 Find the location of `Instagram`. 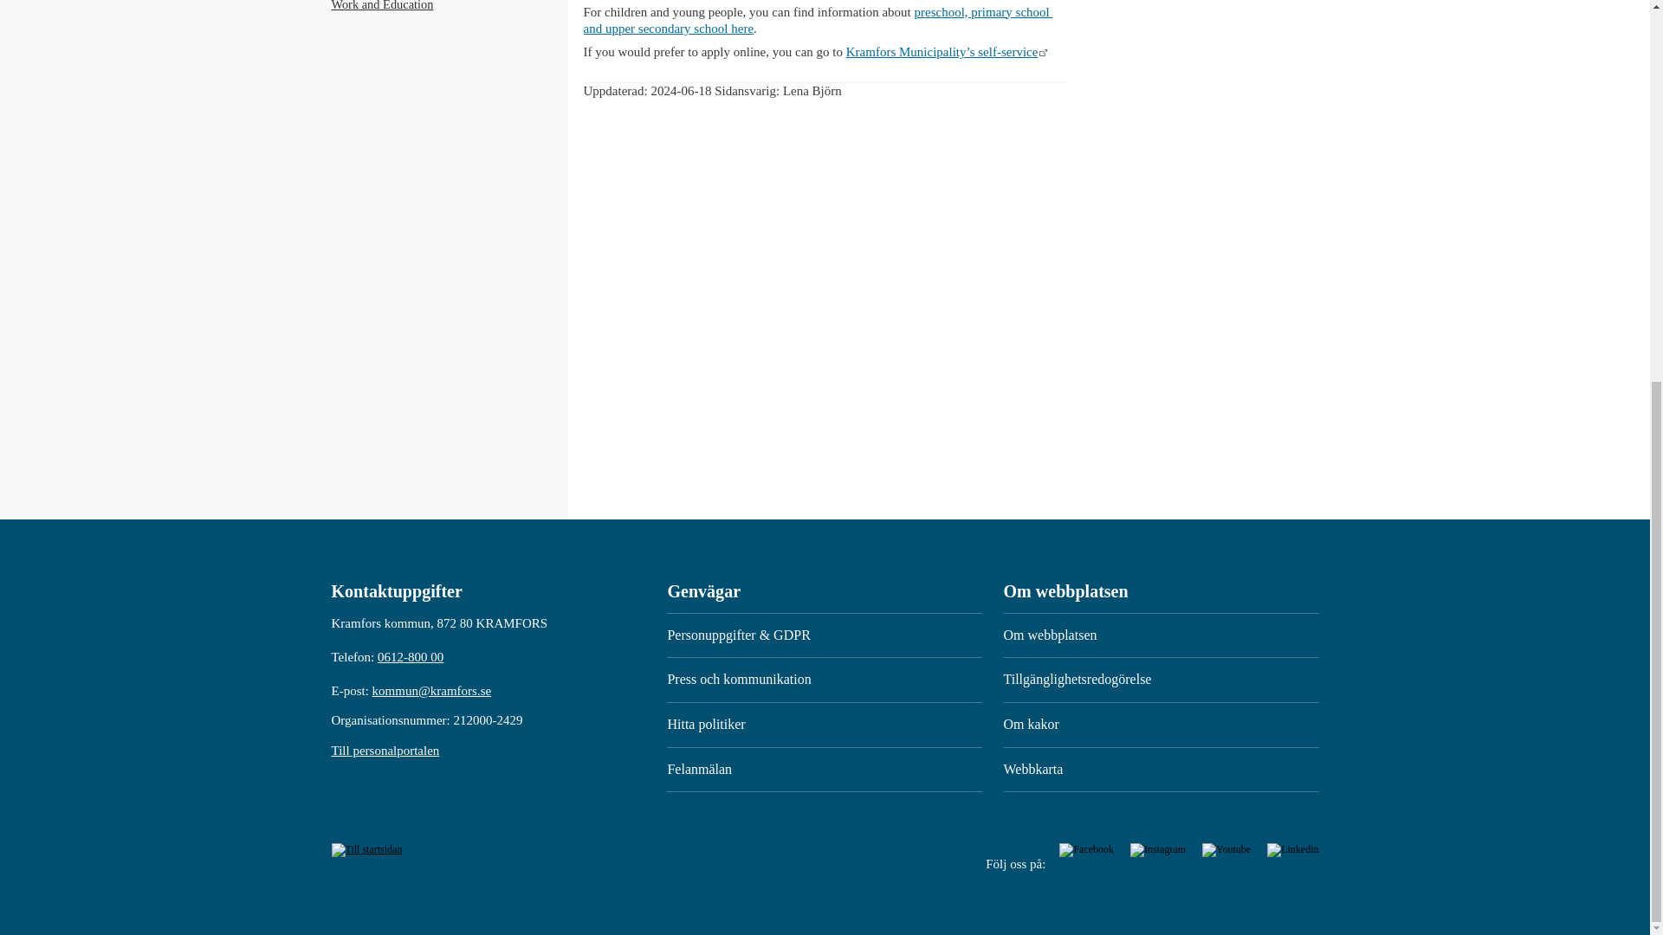

Instagram is located at coordinates (1159, 849).